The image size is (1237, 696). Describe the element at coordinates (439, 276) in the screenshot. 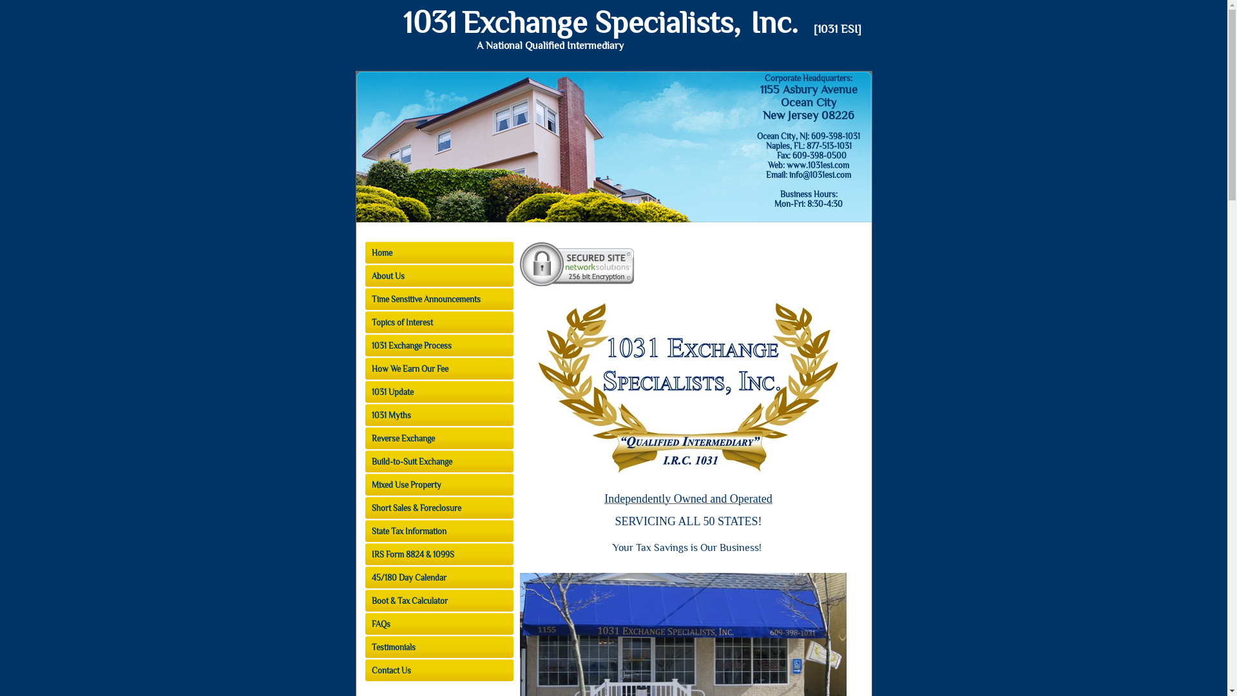

I see `About Us` at that location.